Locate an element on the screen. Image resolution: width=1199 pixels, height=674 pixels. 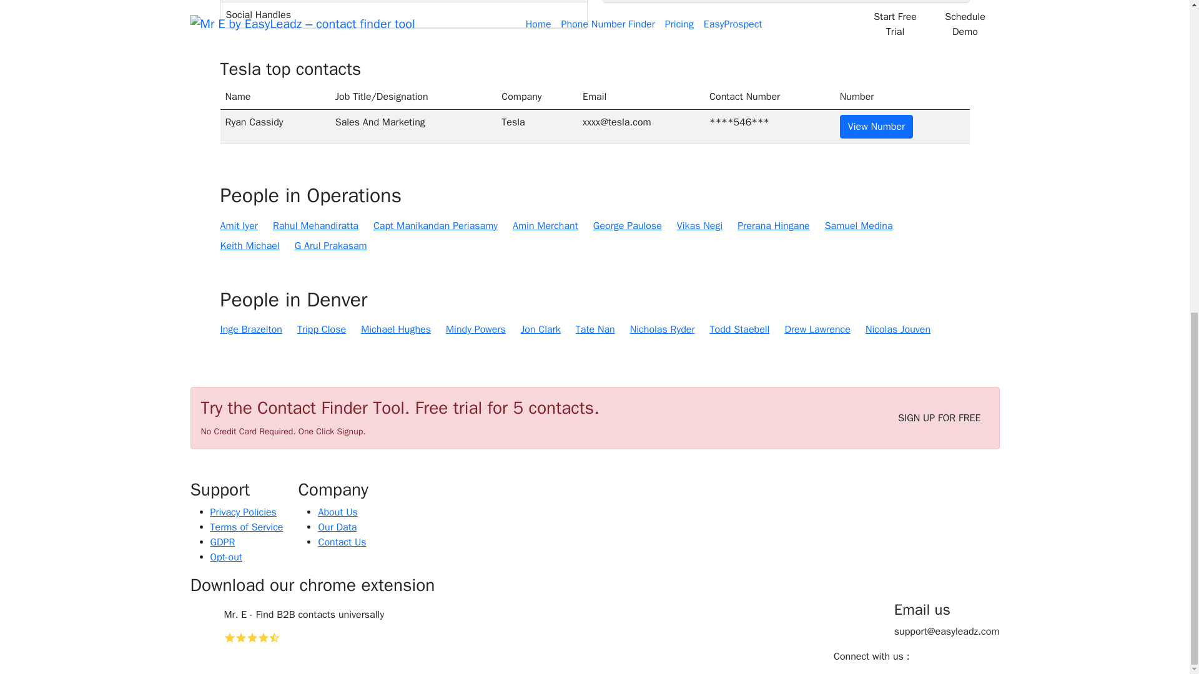
Todd Staebell is located at coordinates (739, 330).